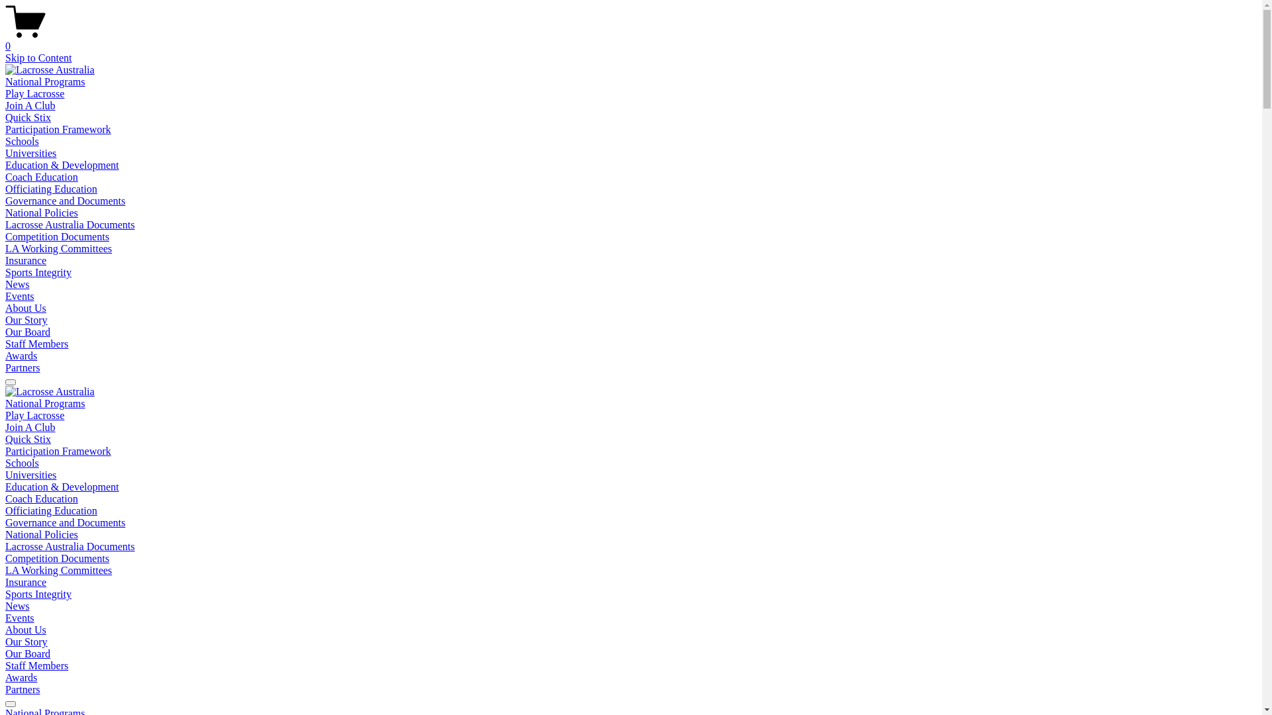 The height and width of the screenshot is (715, 1272). What do you see at coordinates (17, 606) in the screenshot?
I see `News` at bounding box center [17, 606].